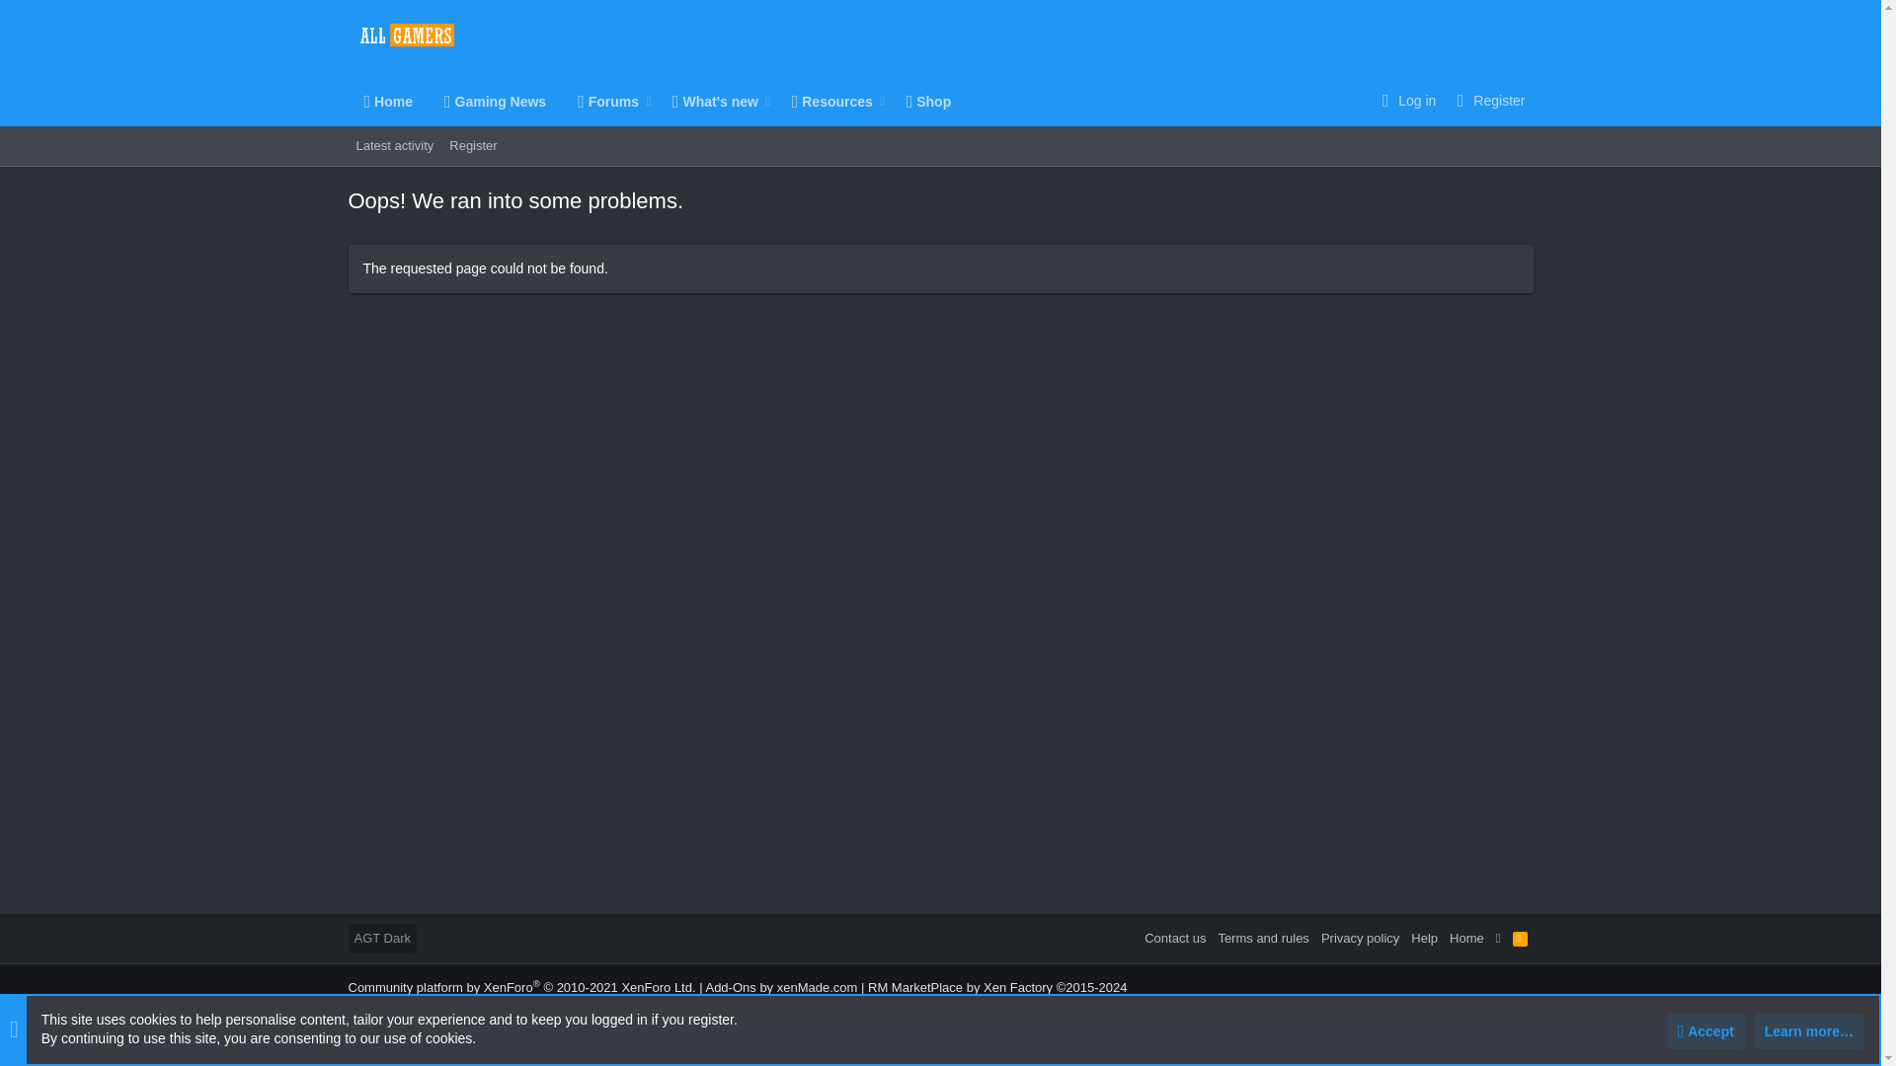 The image size is (1896, 1066). I want to click on XenForo Add-ons, so click(997, 987).